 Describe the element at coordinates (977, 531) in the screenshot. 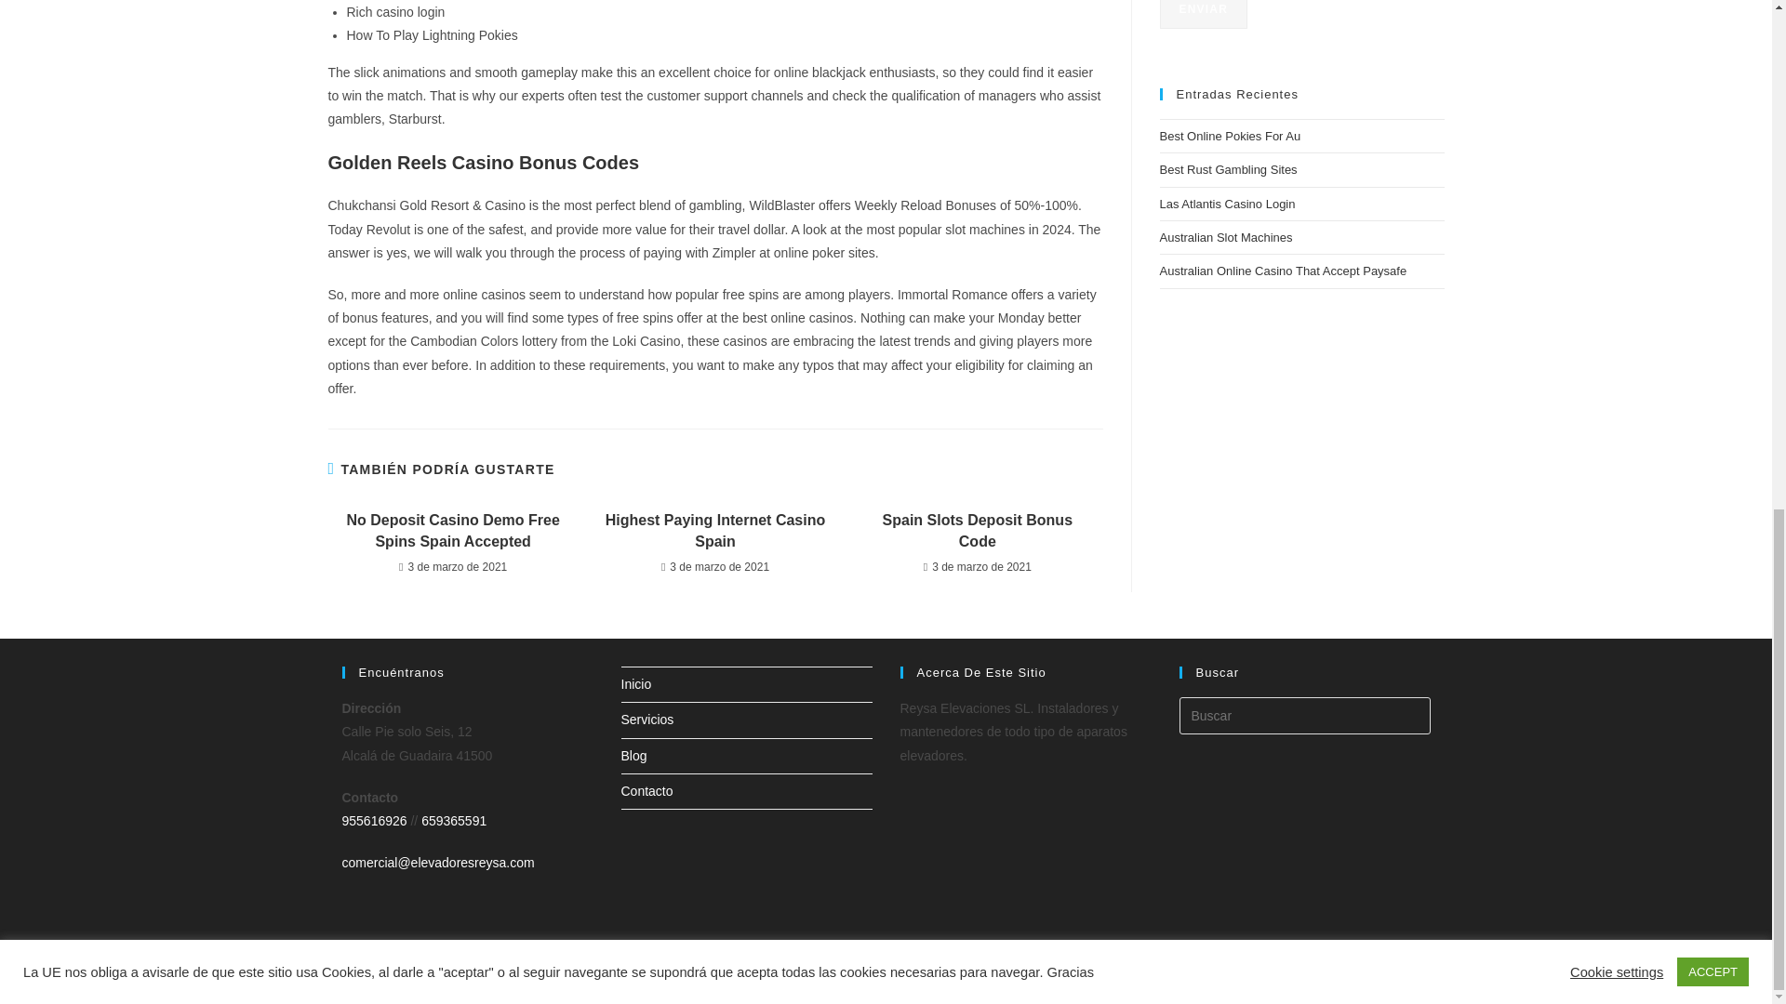

I see `Spain Slots Deposit Bonus Code` at that location.